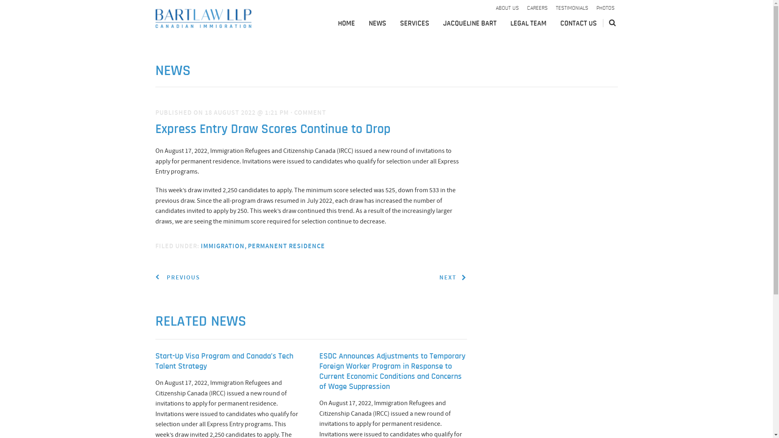 Image resolution: width=779 pixels, height=438 pixels. Describe the element at coordinates (605, 9) in the screenshot. I see `PHOTOS` at that location.